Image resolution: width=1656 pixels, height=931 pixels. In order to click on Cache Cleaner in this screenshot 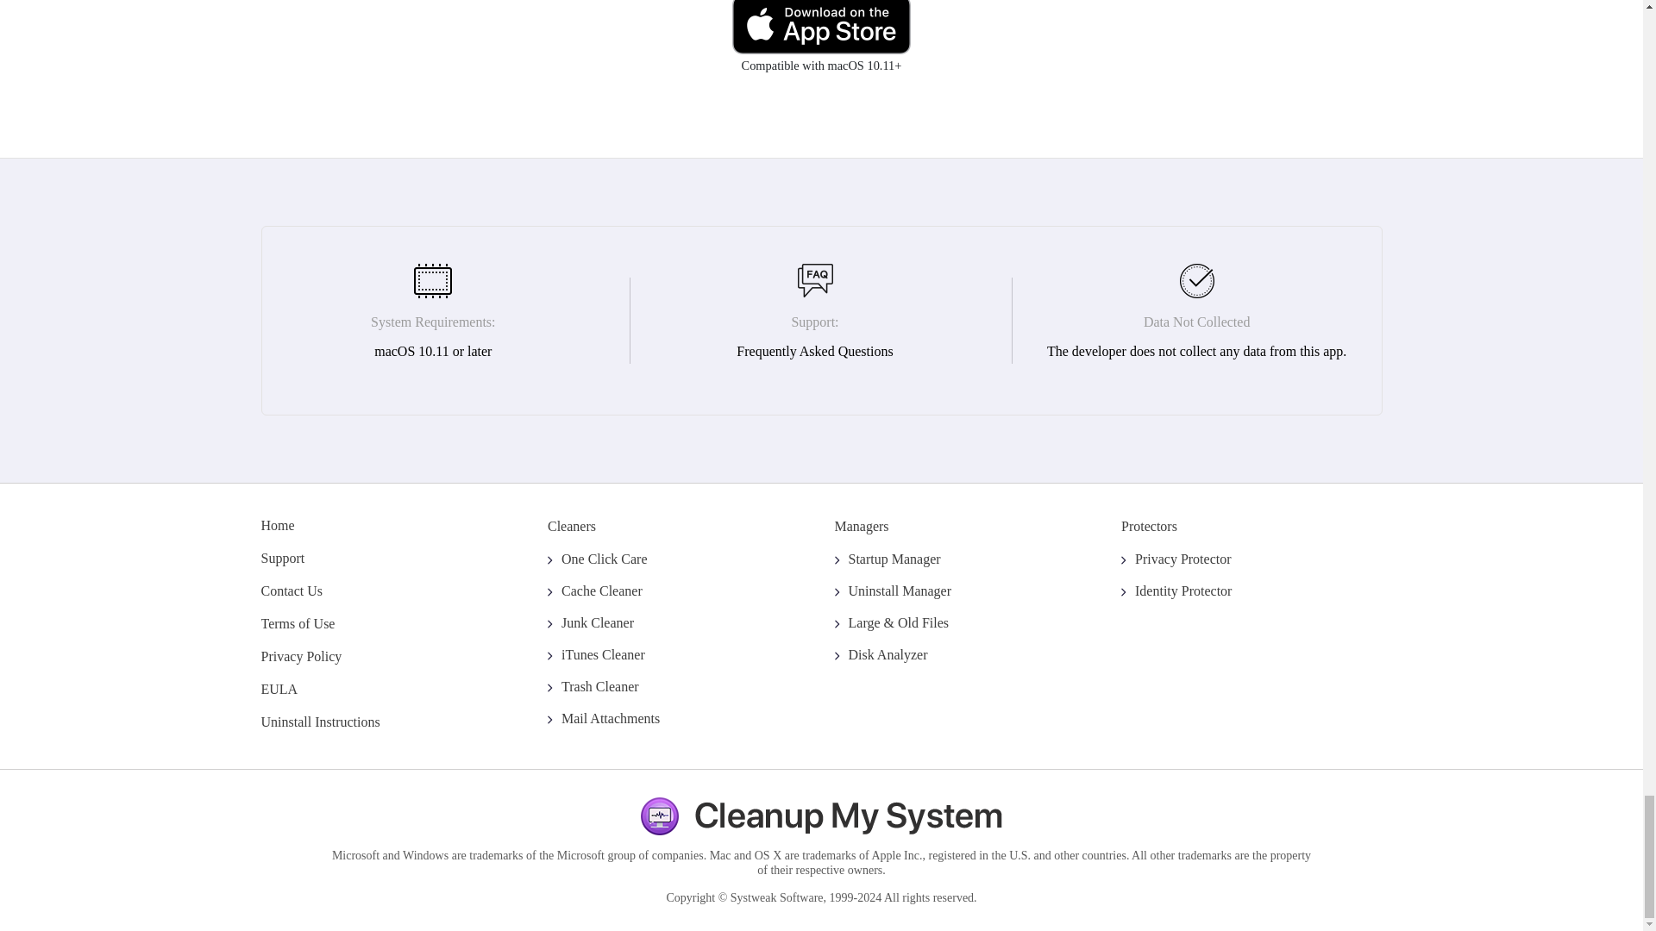, I will do `click(595, 591)`.